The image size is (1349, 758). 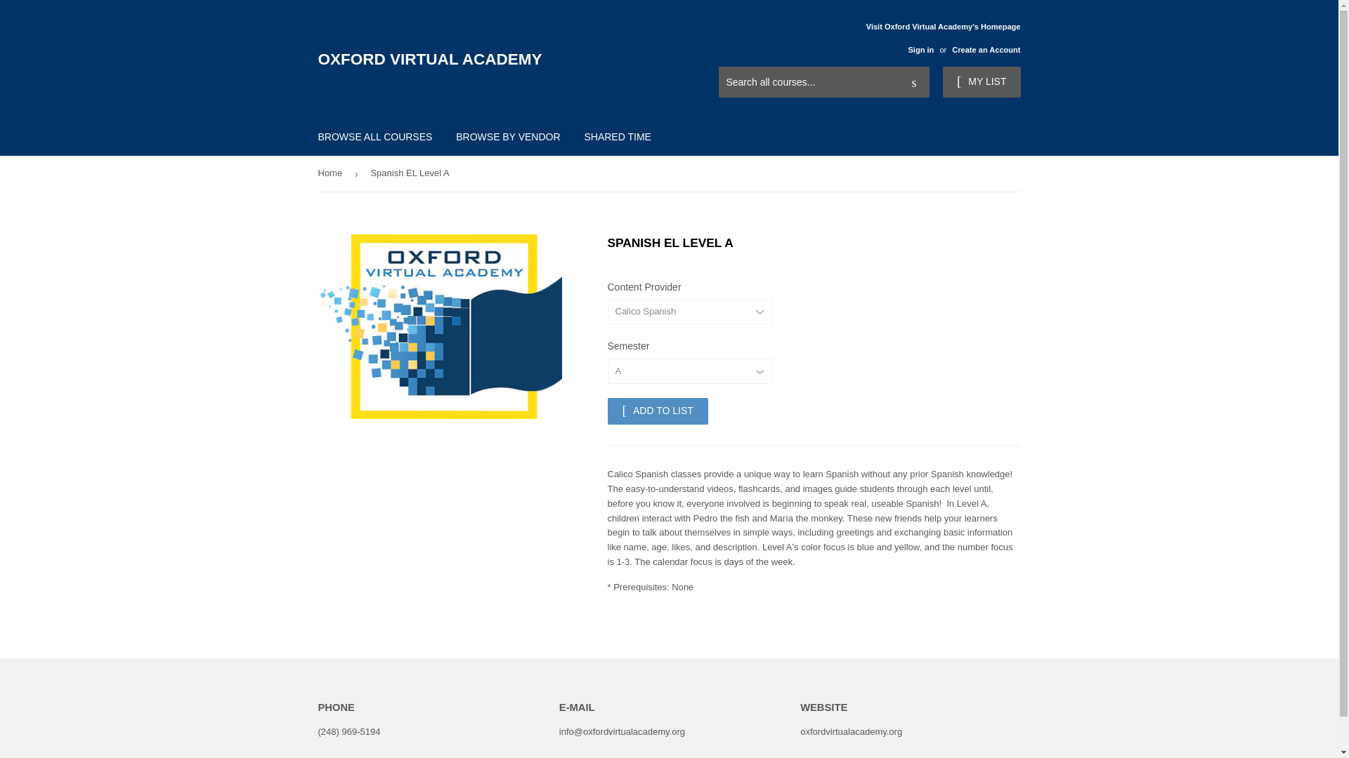 What do you see at coordinates (981, 82) in the screenshot?
I see `MY LIST` at bounding box center [981, 82].